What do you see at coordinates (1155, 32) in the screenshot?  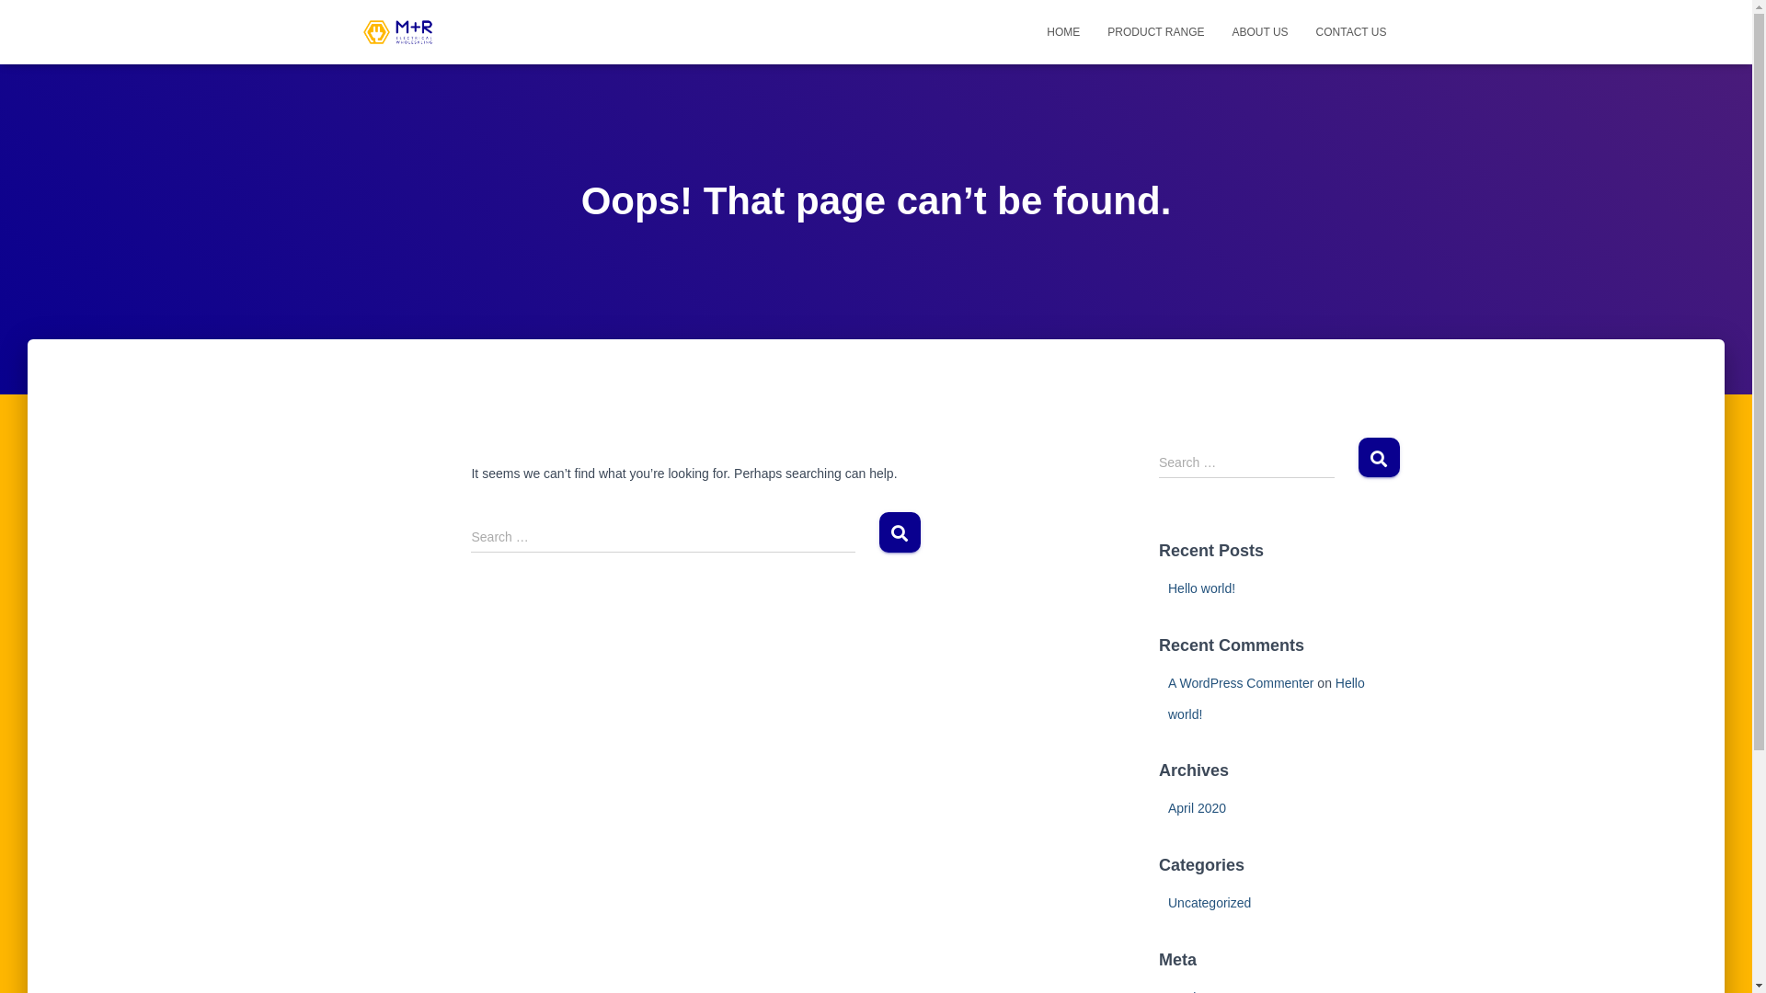 I see `PRODUCT RANGE` at bounding box center [1155, 32].